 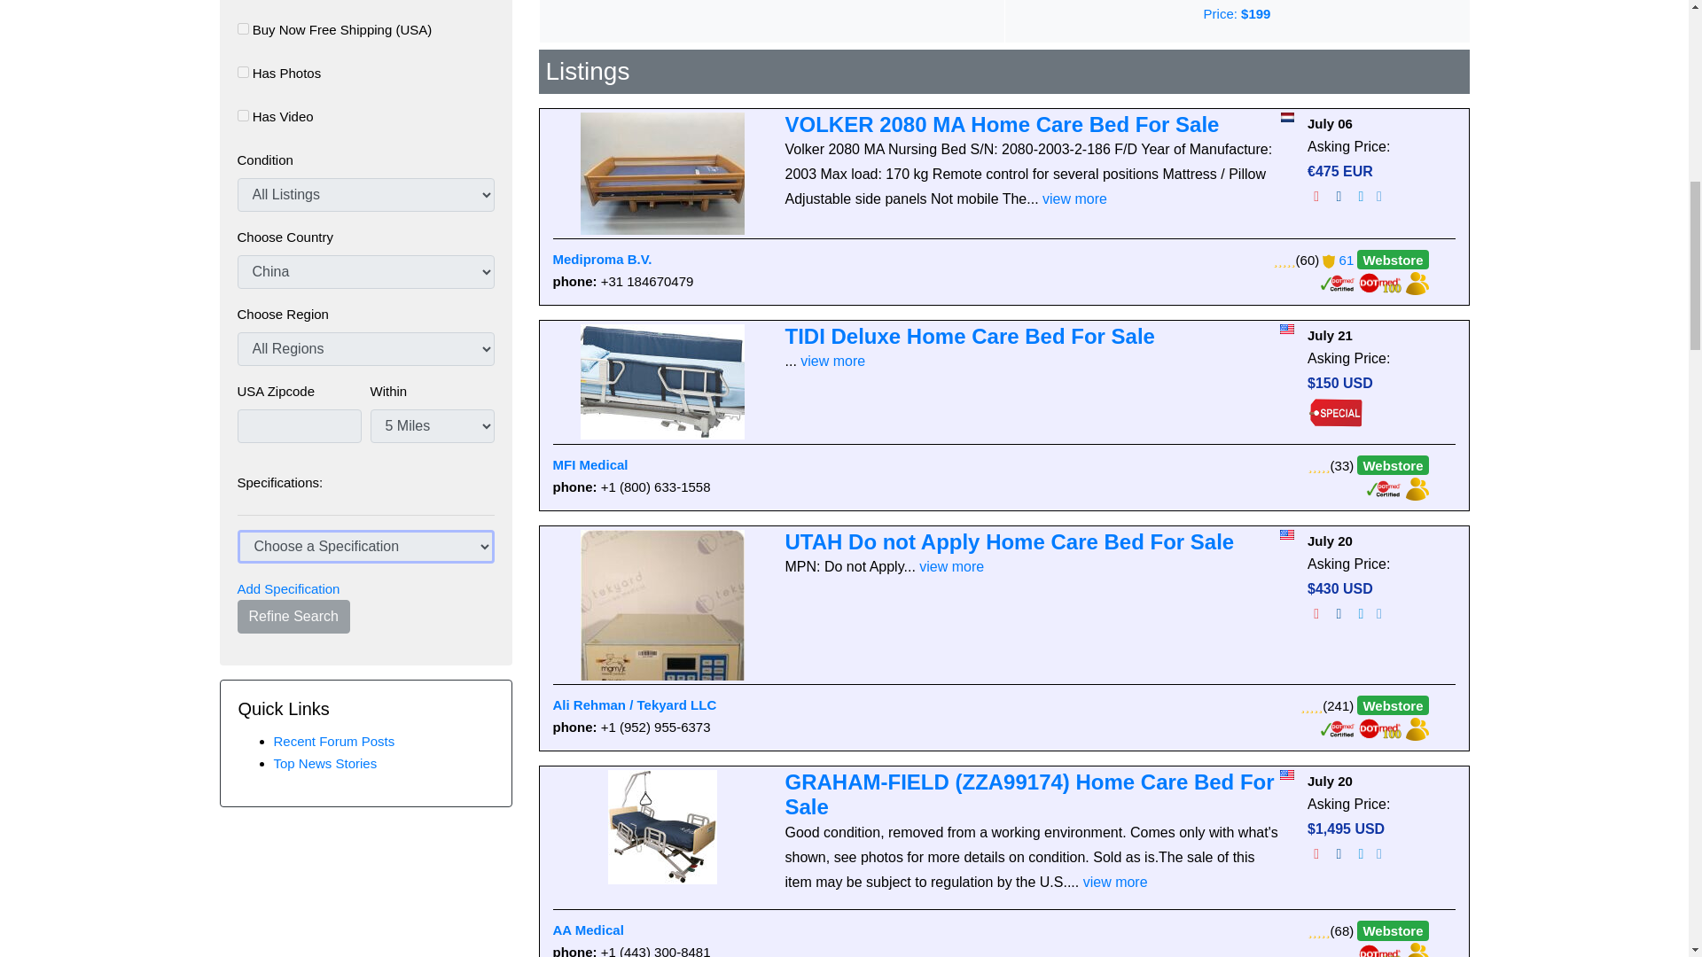 What do you see at coordinates (294, 617) in the screenshot?
I see `Refine Search` at bounding box center [294, 617].